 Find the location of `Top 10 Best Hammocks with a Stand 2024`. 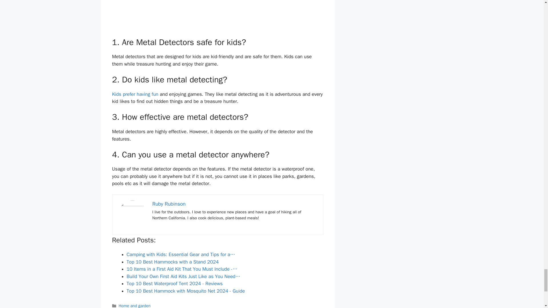

Top 10 Best Hammocks with a Stand 2024 is located at coordinates (172, 262).